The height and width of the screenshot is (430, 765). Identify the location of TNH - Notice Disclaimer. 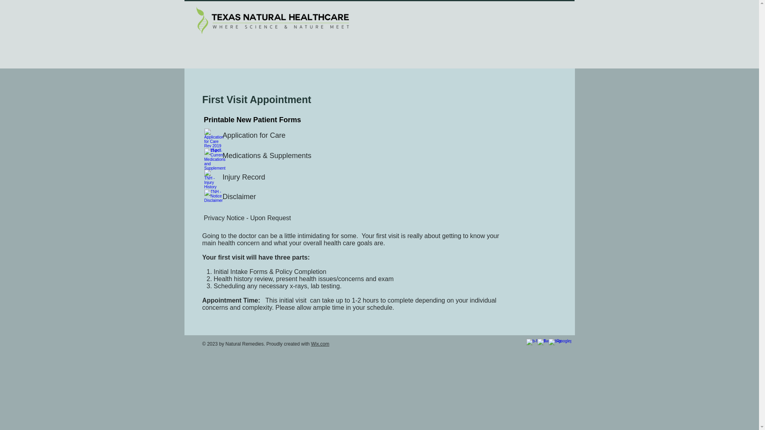
(210, 197).